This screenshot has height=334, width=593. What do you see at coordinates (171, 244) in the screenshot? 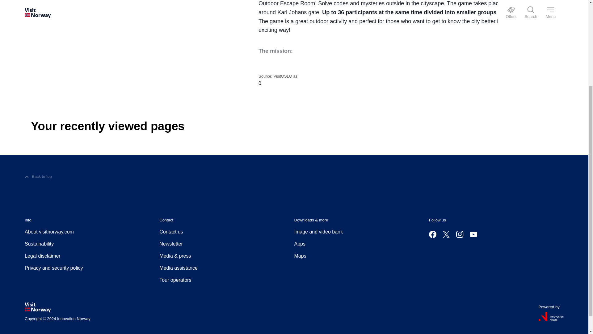
I see `Newsletter` at bounding box center [171, 244].